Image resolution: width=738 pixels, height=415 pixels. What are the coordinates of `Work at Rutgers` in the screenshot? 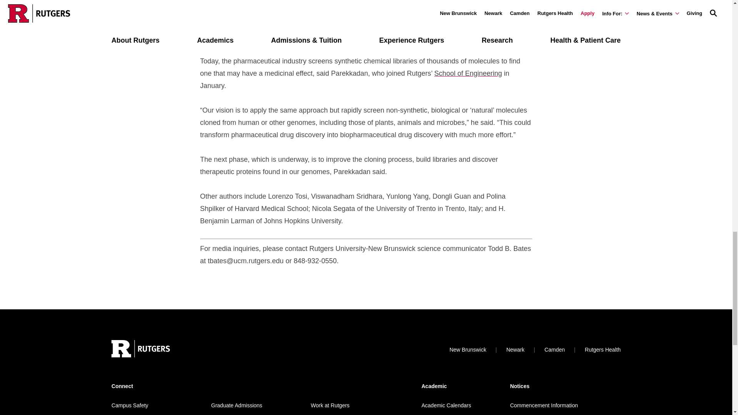 It's located at (330, 405).